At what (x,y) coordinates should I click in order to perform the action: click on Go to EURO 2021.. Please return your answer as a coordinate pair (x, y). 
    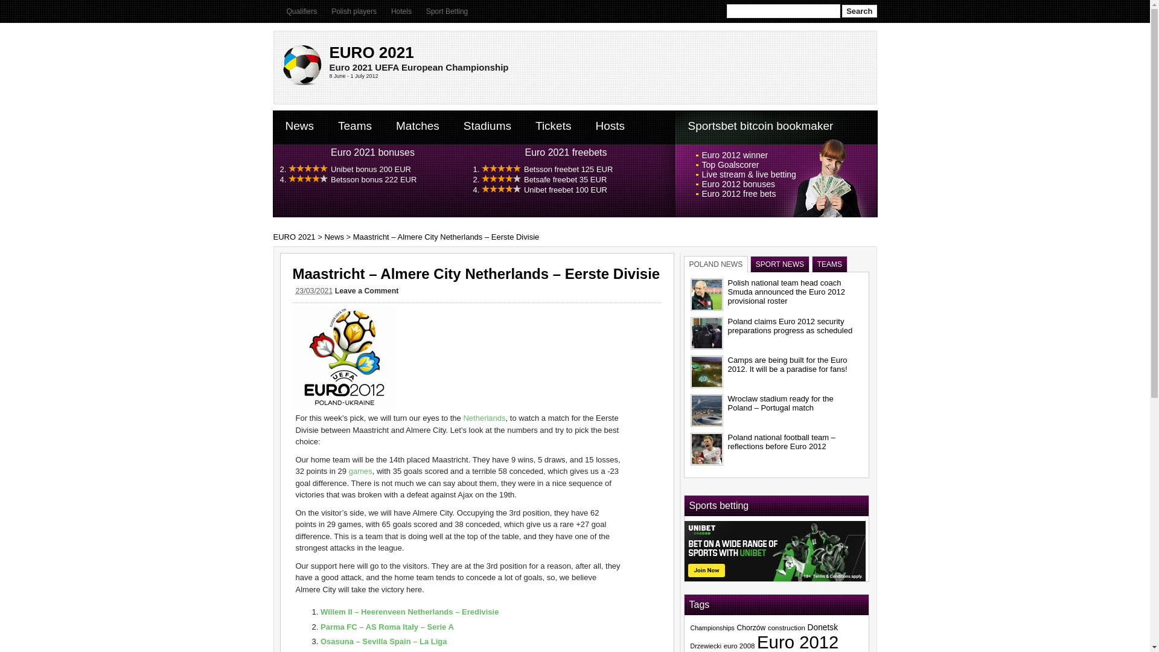
    Looking at the image, I should click on (293, 237).